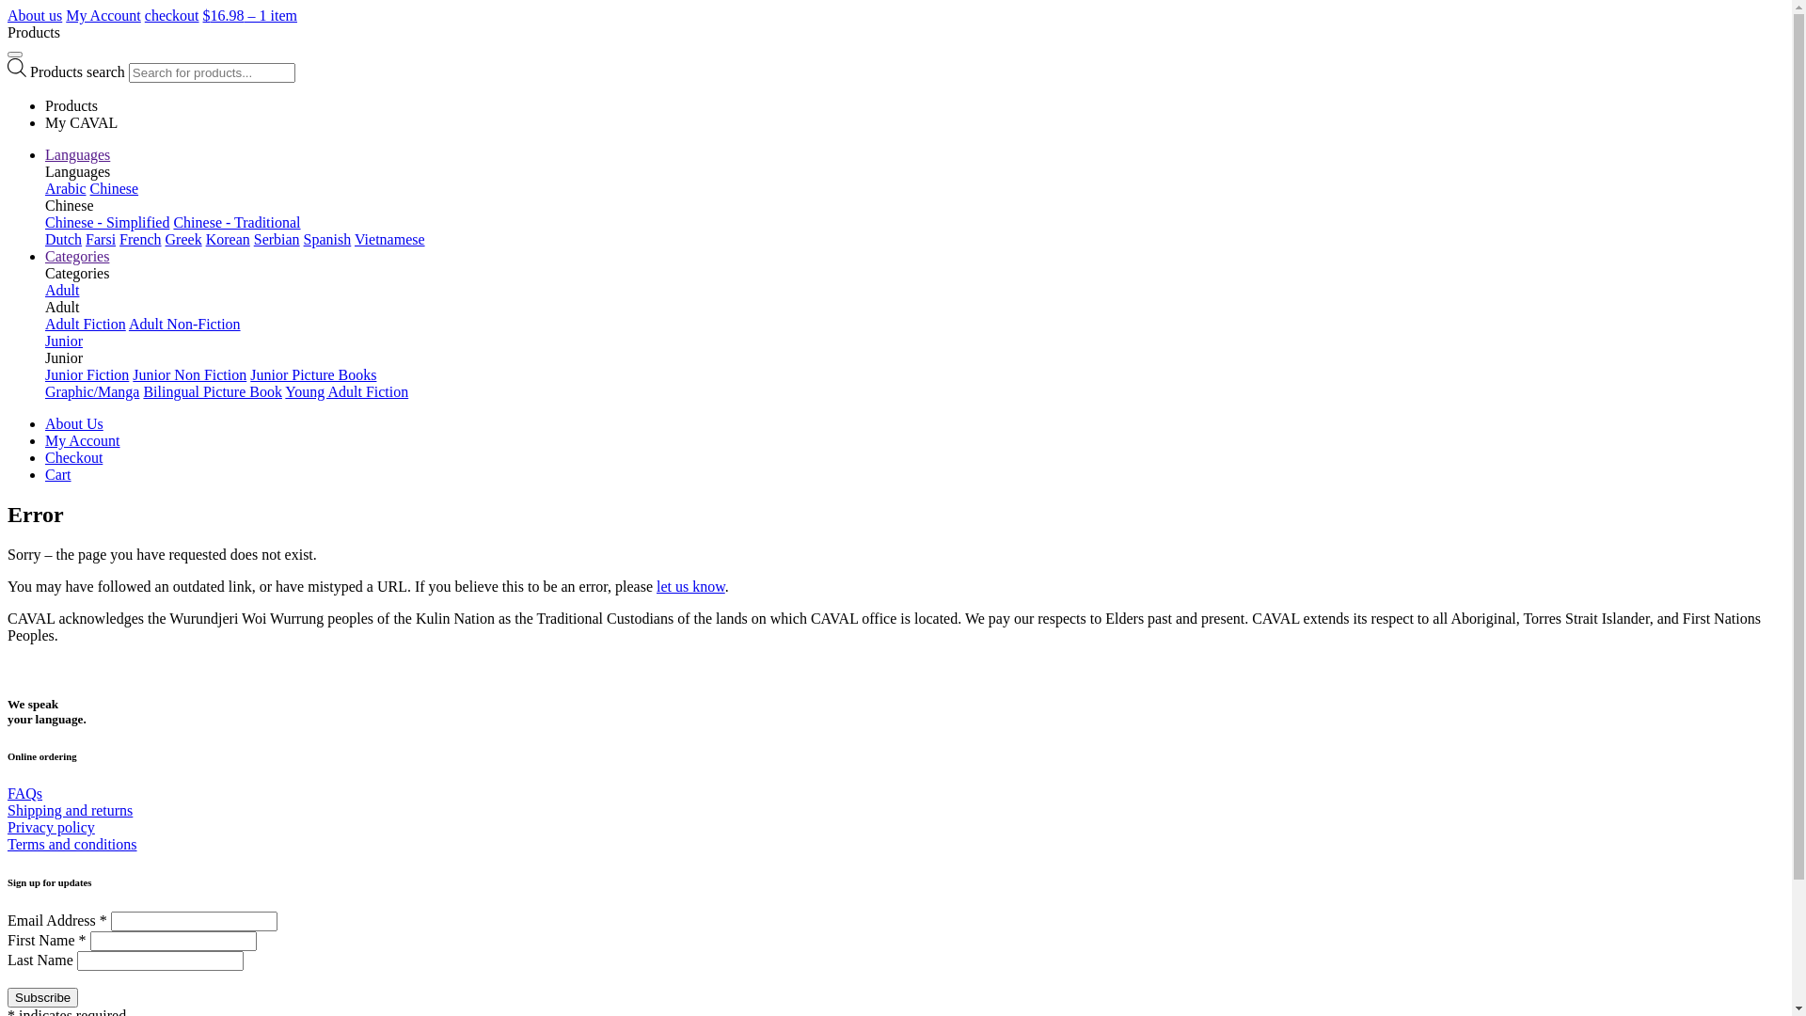  What do you see at coordinates (100, 239) in the screenshot?
I see `Farsi` at bounding box center [100, 239].